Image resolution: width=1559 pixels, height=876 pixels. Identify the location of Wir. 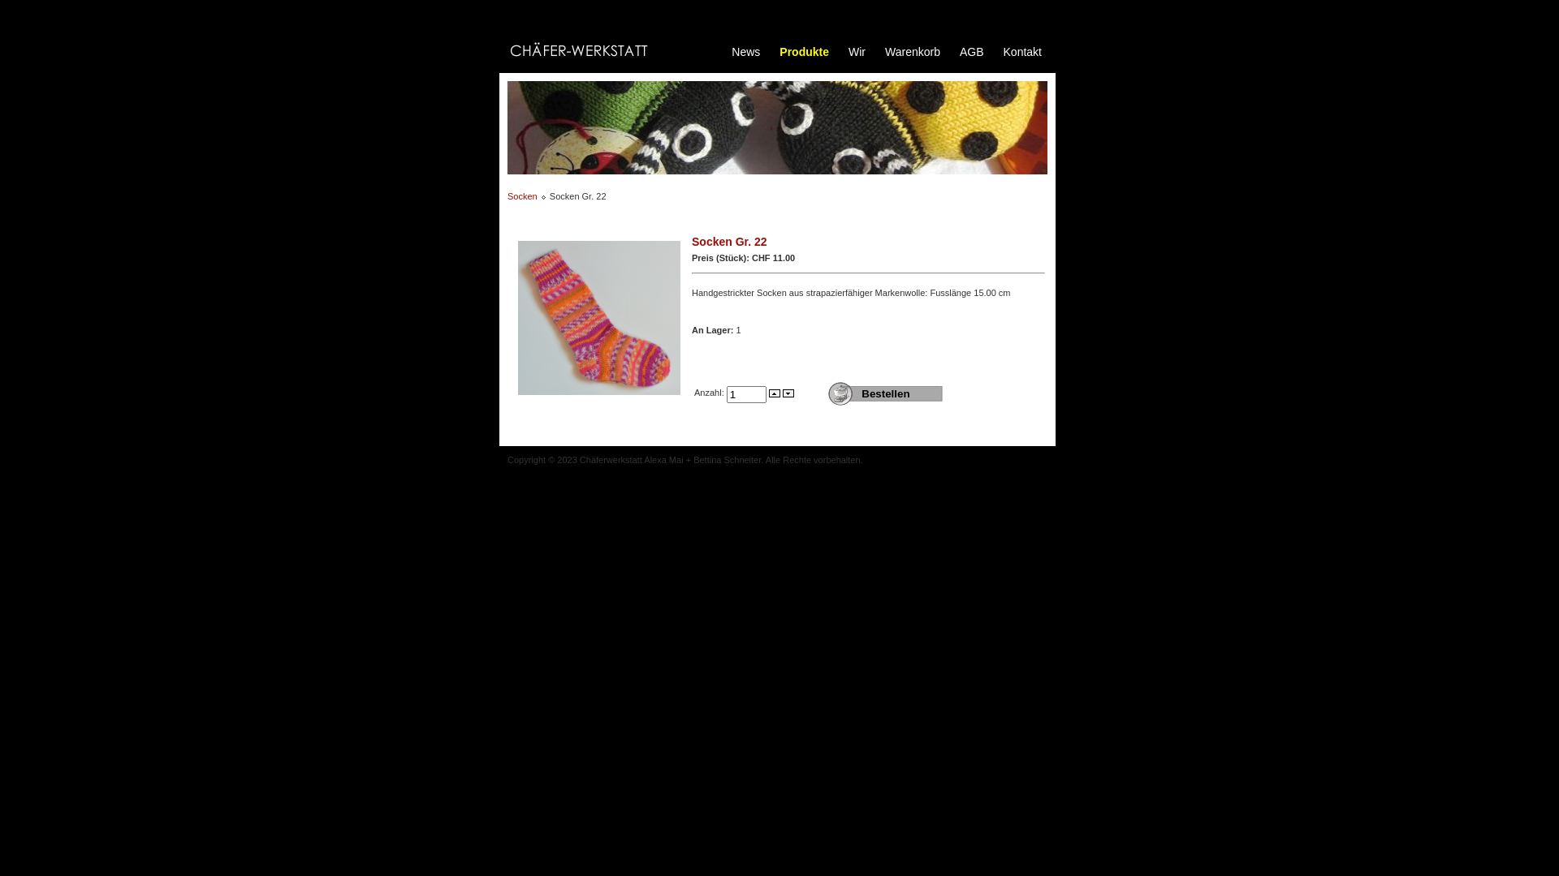
(857, 52).